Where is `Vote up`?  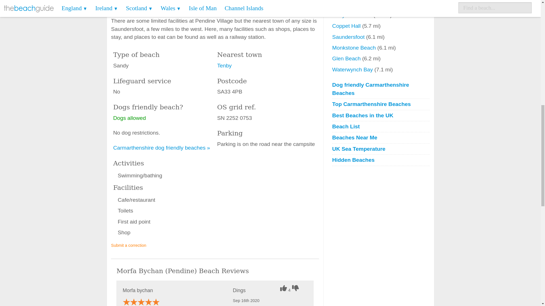
Vote up is located at coordinates (284, 288).